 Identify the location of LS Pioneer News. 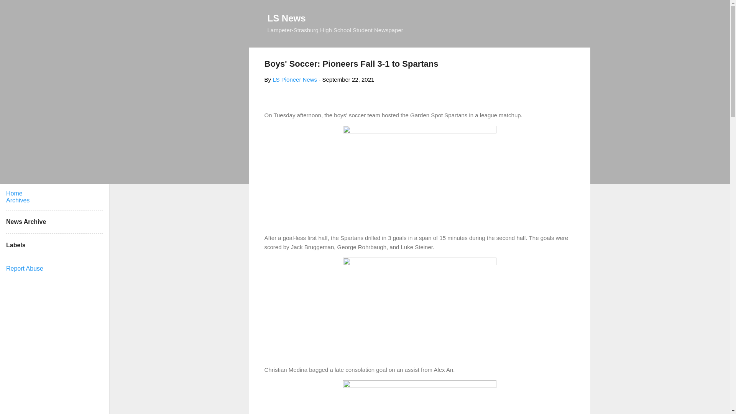
(294, 79).